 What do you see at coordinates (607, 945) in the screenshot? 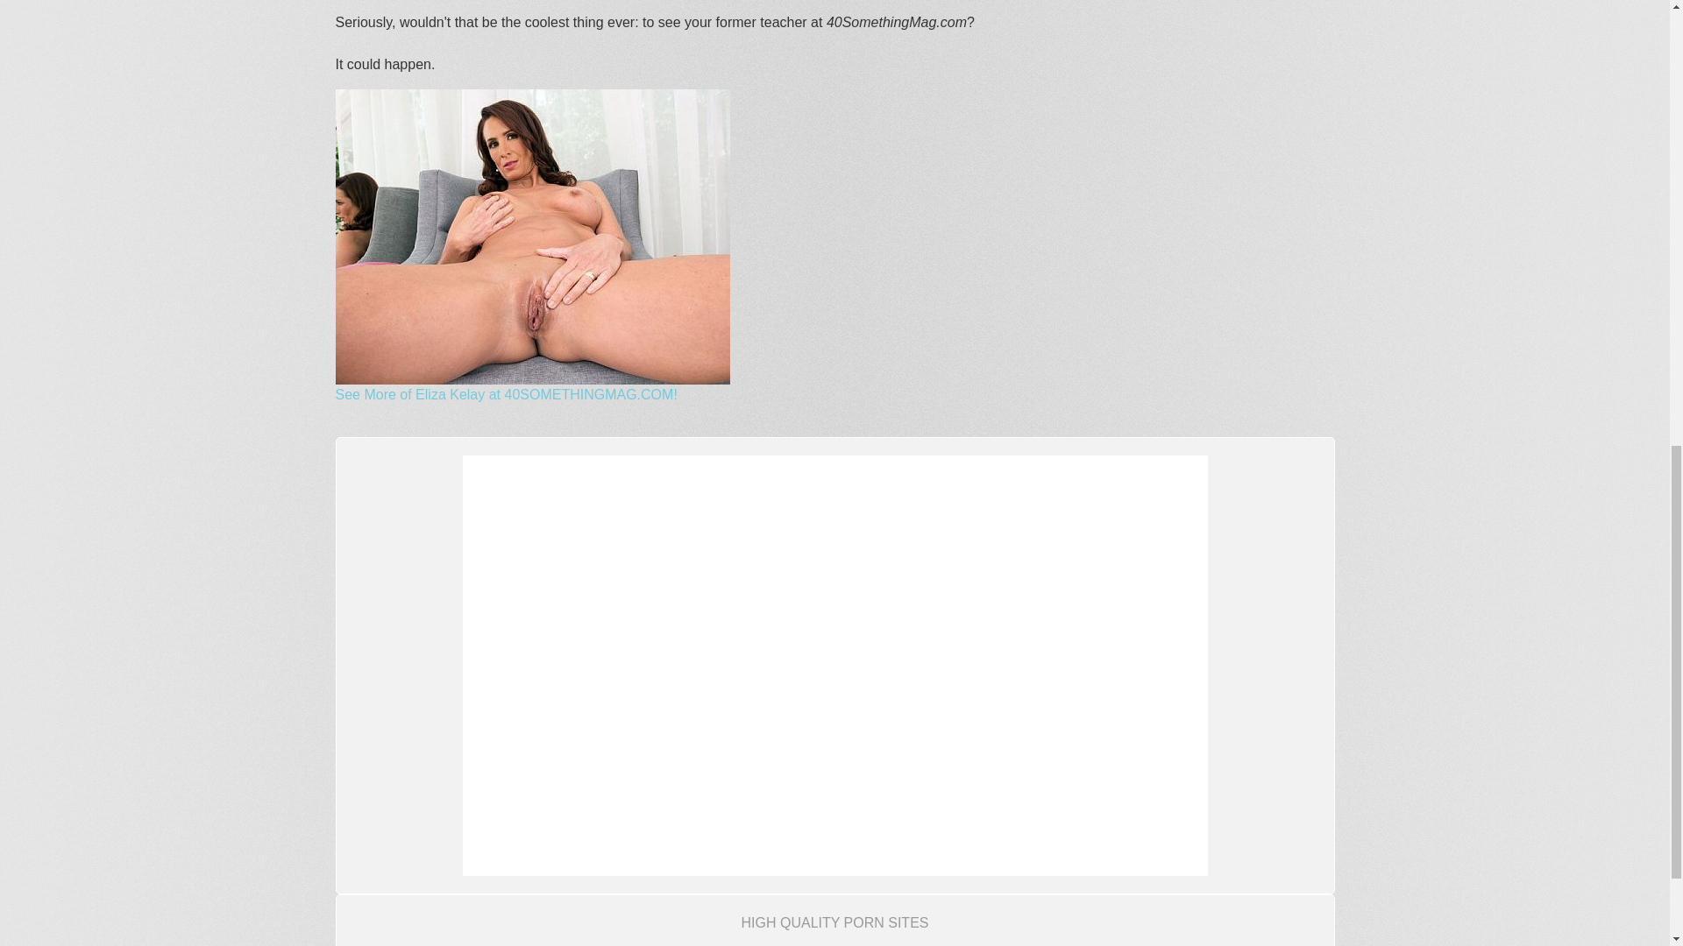
I see `AnalVids` at bounding box center [607, 945].